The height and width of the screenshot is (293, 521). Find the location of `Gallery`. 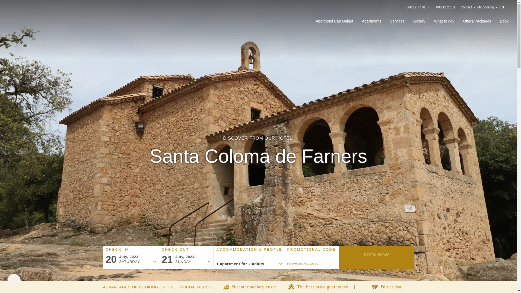

Gallery is located at coordinates (419, 21).